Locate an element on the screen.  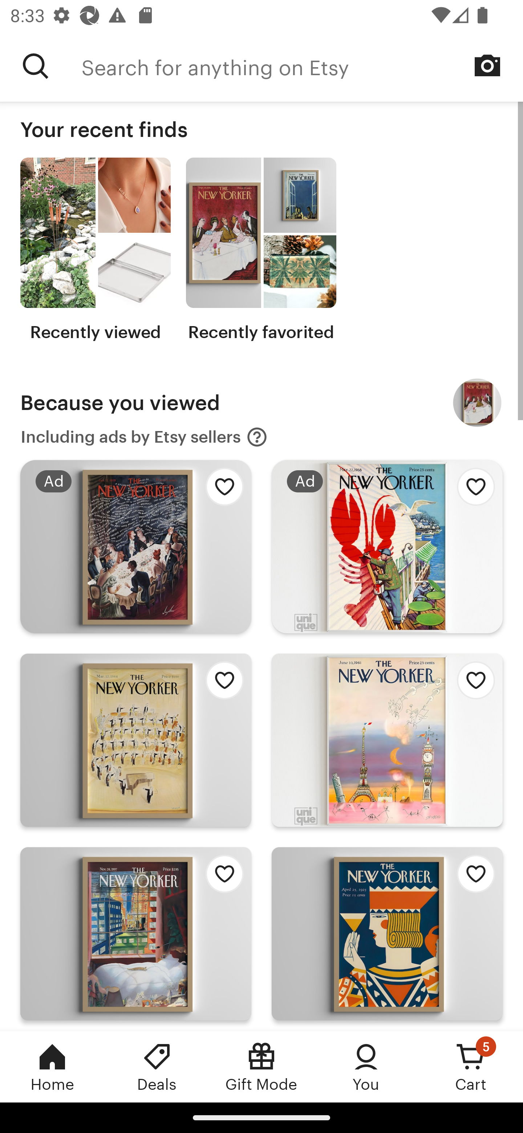
Recently viewed is located at coordinates (95, 250).